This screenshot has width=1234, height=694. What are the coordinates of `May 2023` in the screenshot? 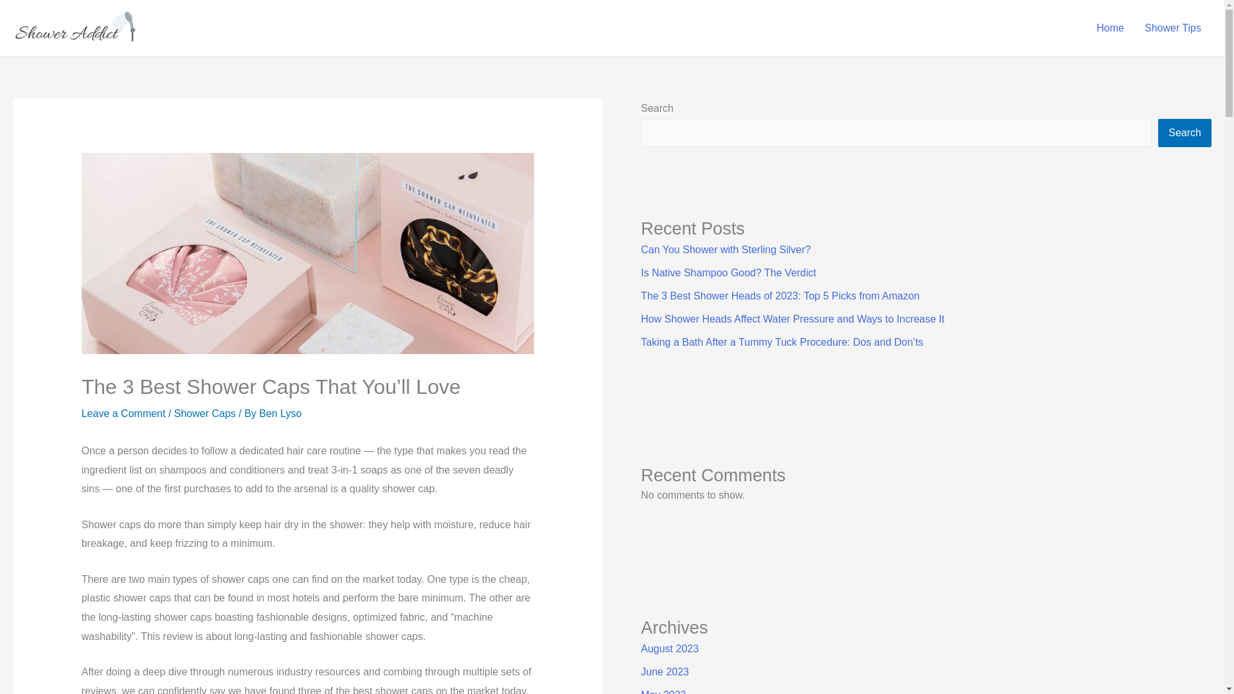 It's located at (663, 691).